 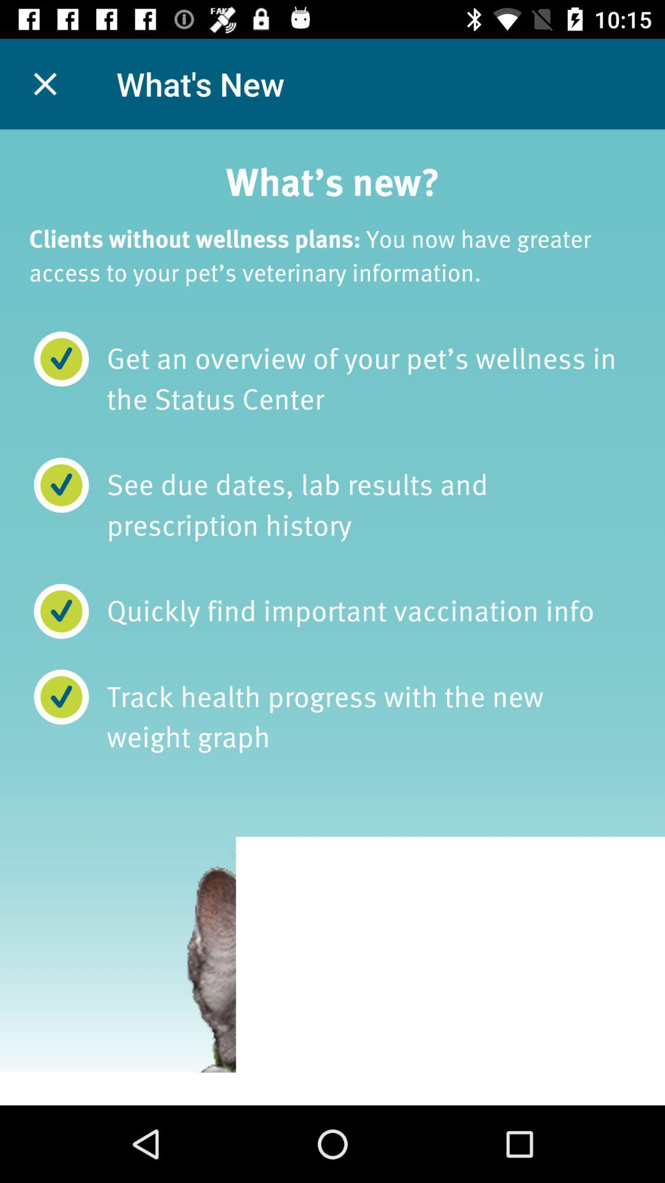 What do you see at coordinates (332, 617) in the screenshot?
I see `advertisement page` at bounding box center [332, 617].